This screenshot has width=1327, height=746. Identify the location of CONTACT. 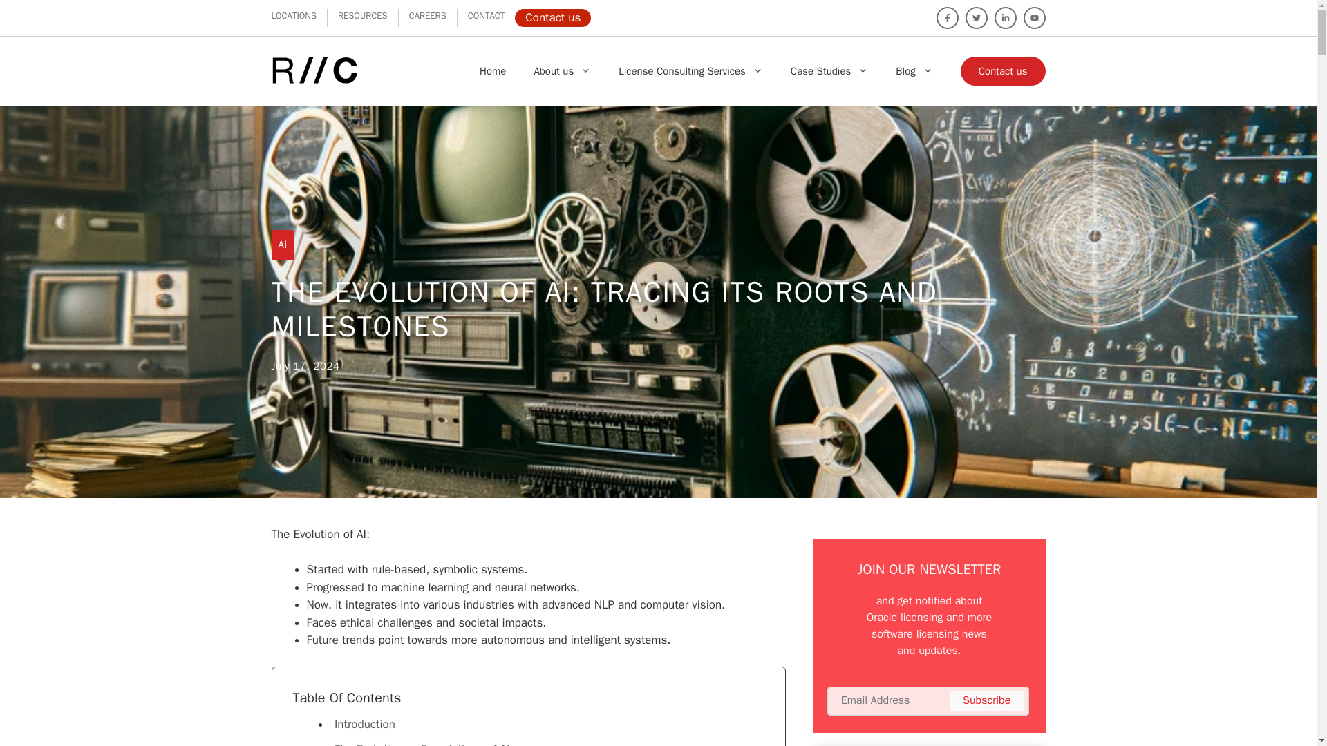
(487, 15).